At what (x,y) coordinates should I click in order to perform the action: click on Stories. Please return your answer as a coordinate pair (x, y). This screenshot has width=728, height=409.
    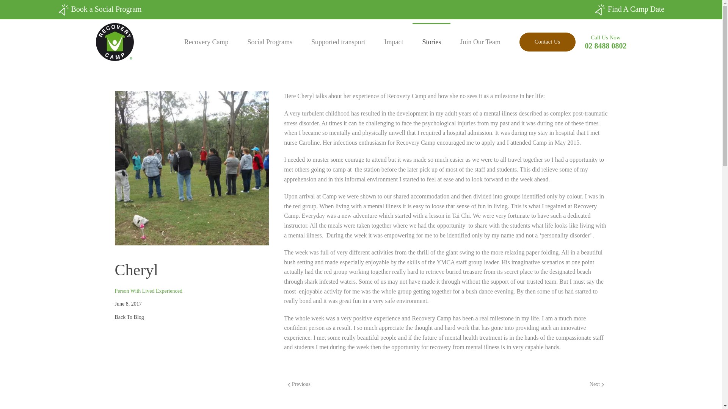
    Looking at the image, I should click on (431, 42).